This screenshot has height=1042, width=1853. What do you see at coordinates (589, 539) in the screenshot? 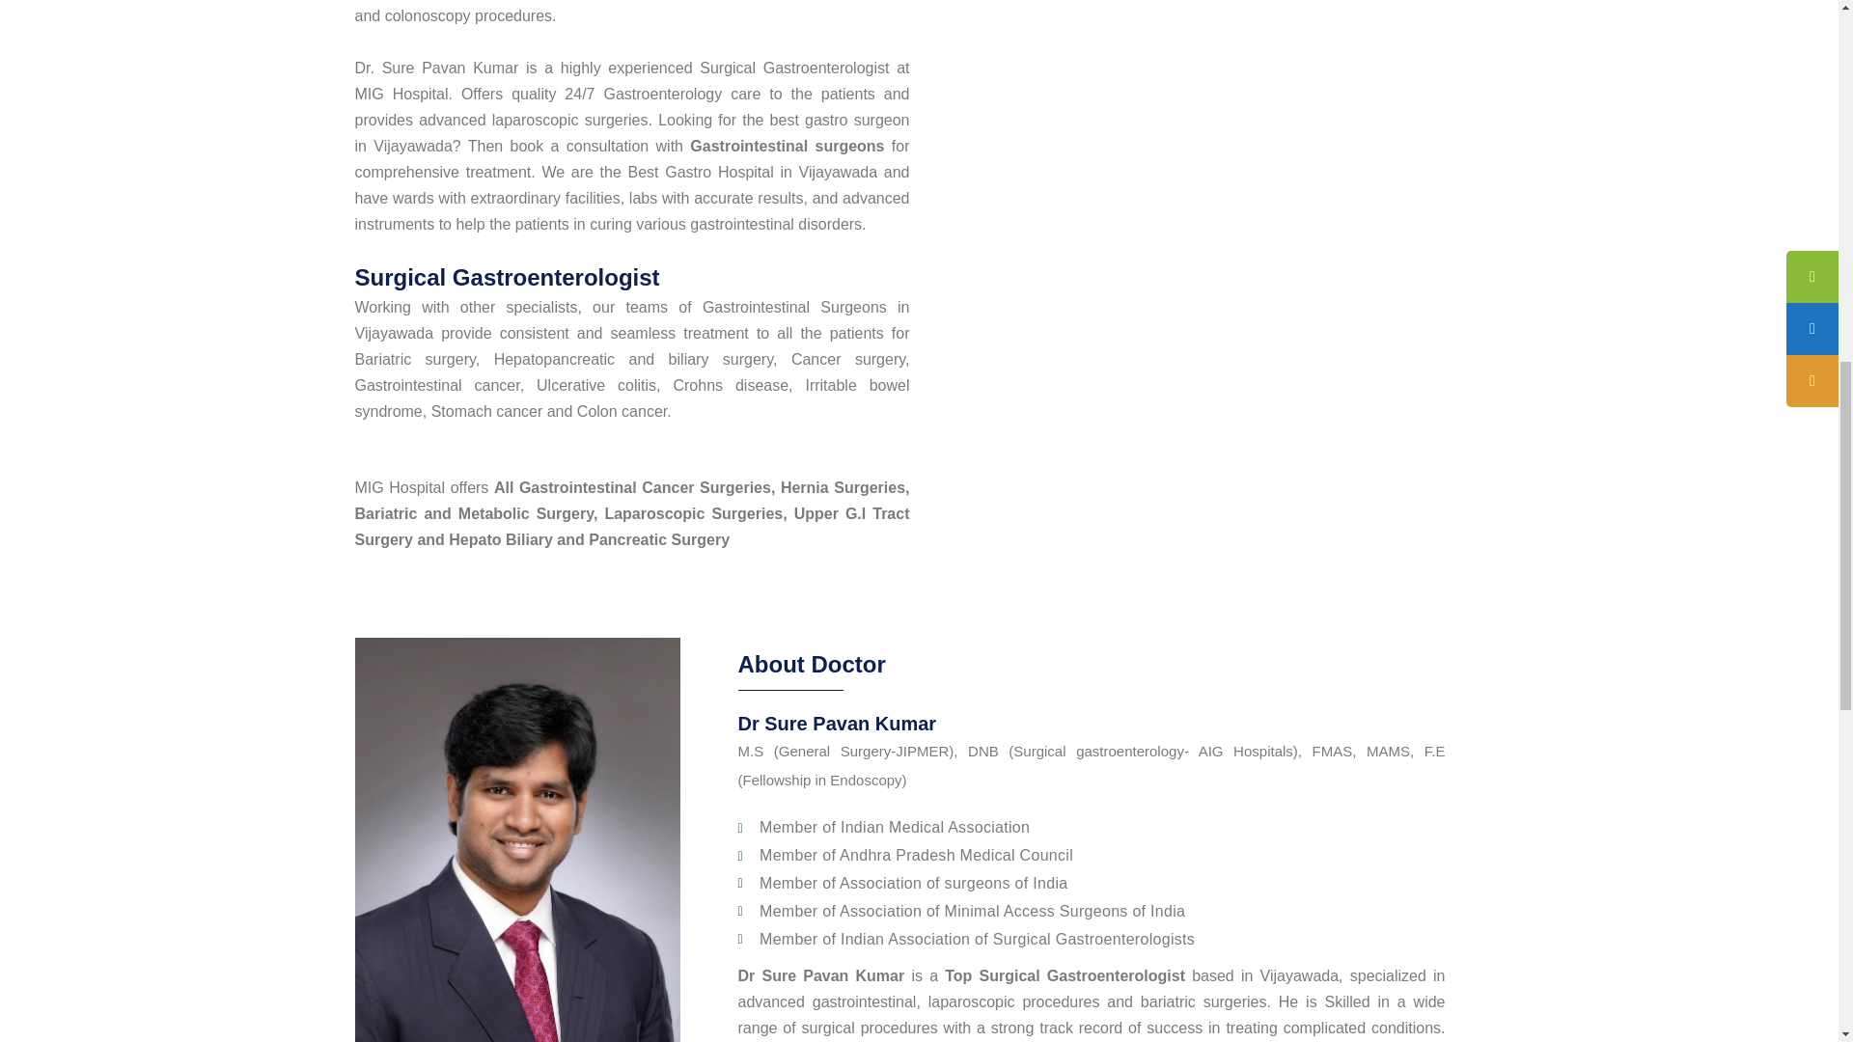
I see `Hepato Biliary and Pancreatic Surgery` at bounding box center [589, 539].